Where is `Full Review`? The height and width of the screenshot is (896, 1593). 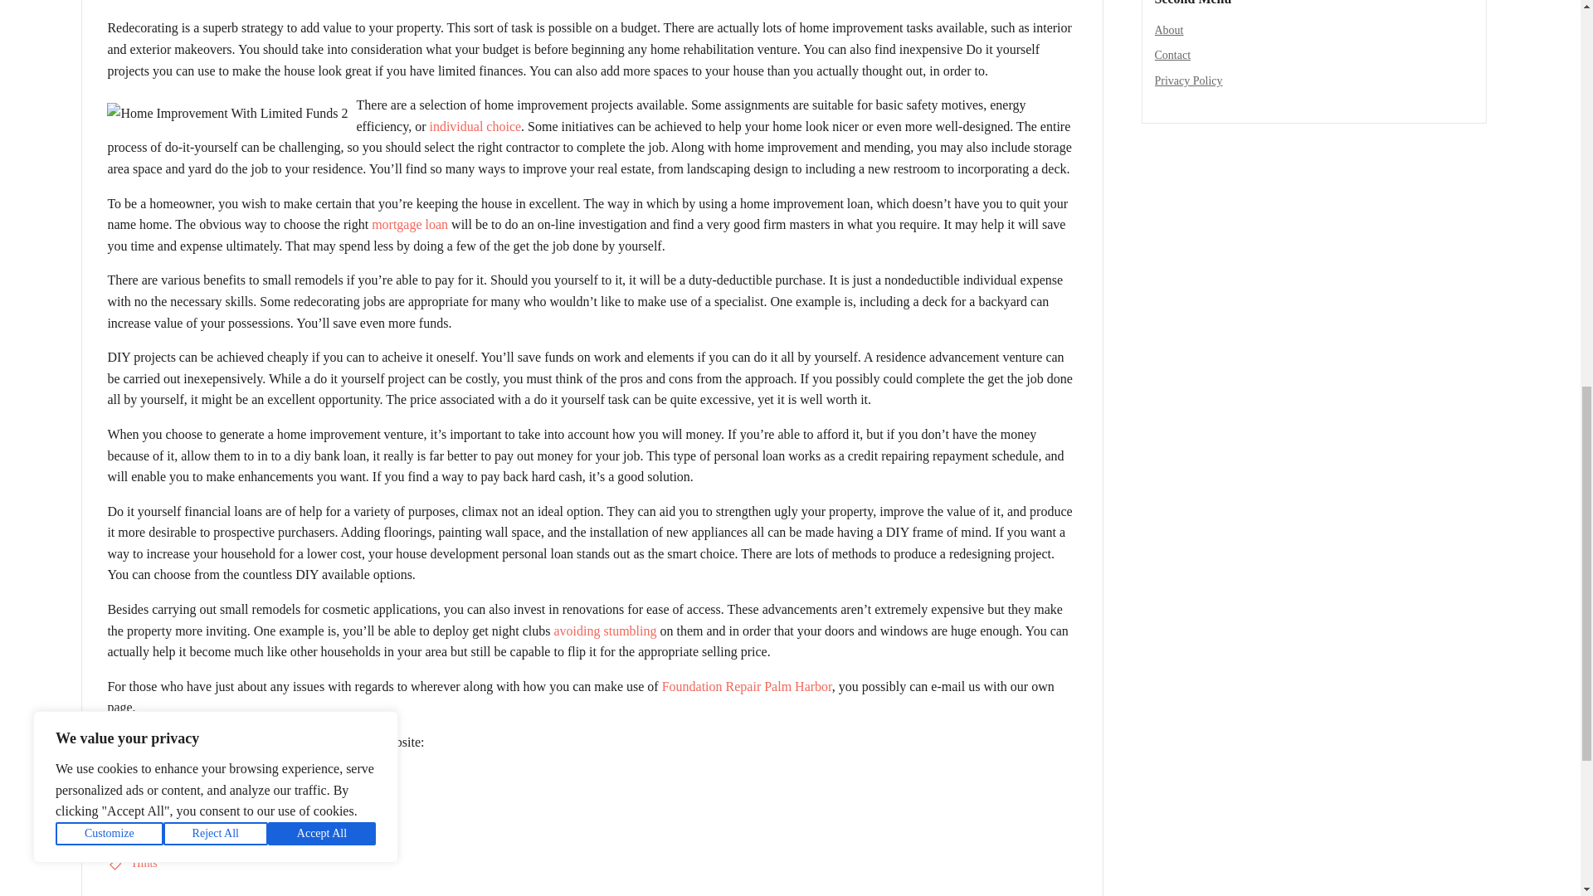 Full Review is located at coordinates (139, 777).